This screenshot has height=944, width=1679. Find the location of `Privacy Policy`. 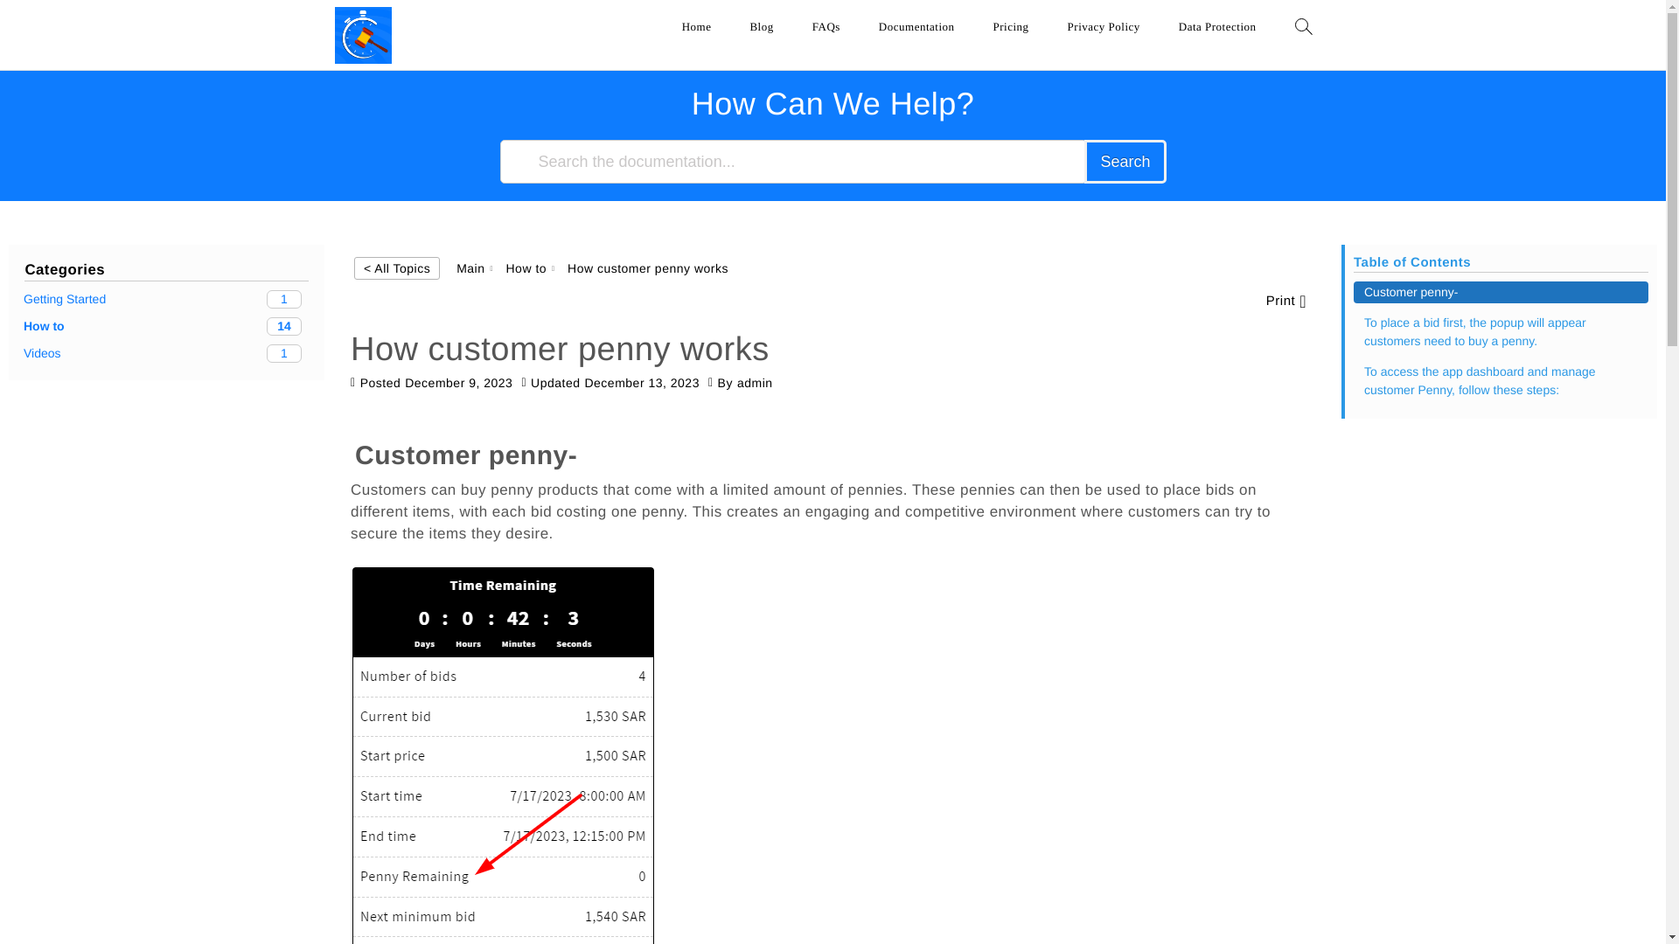

Privacy Policy is located at coordinates (1104, 24).